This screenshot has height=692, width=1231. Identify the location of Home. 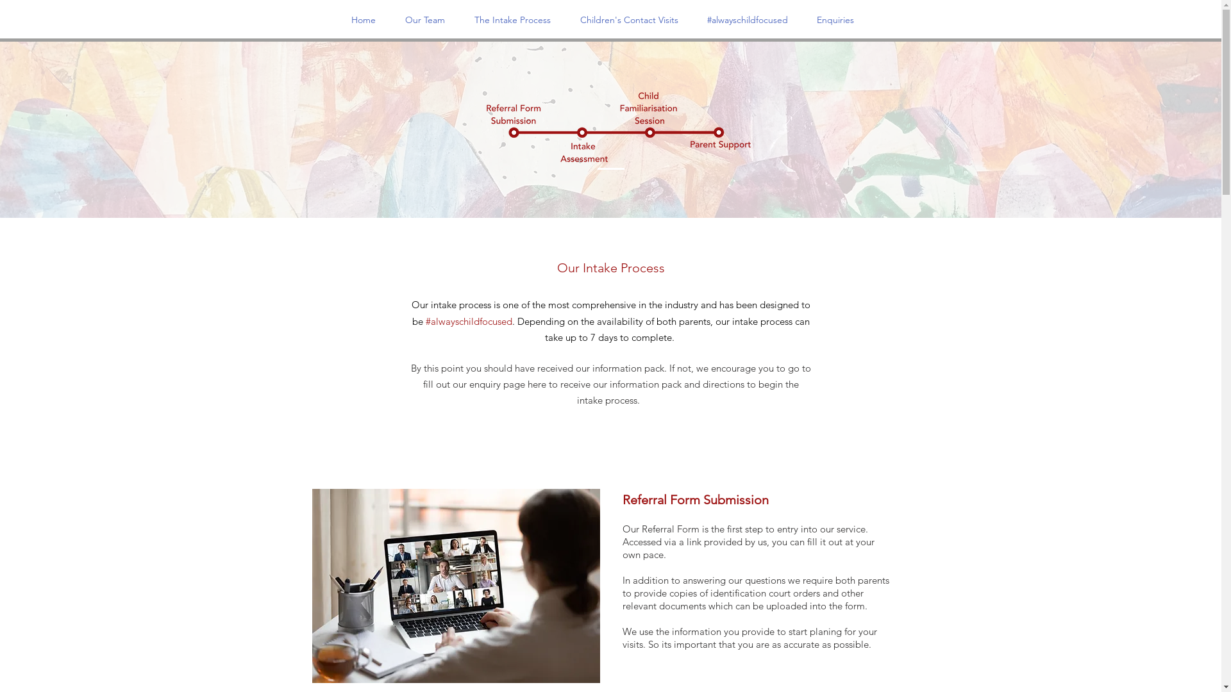
(363, 21).